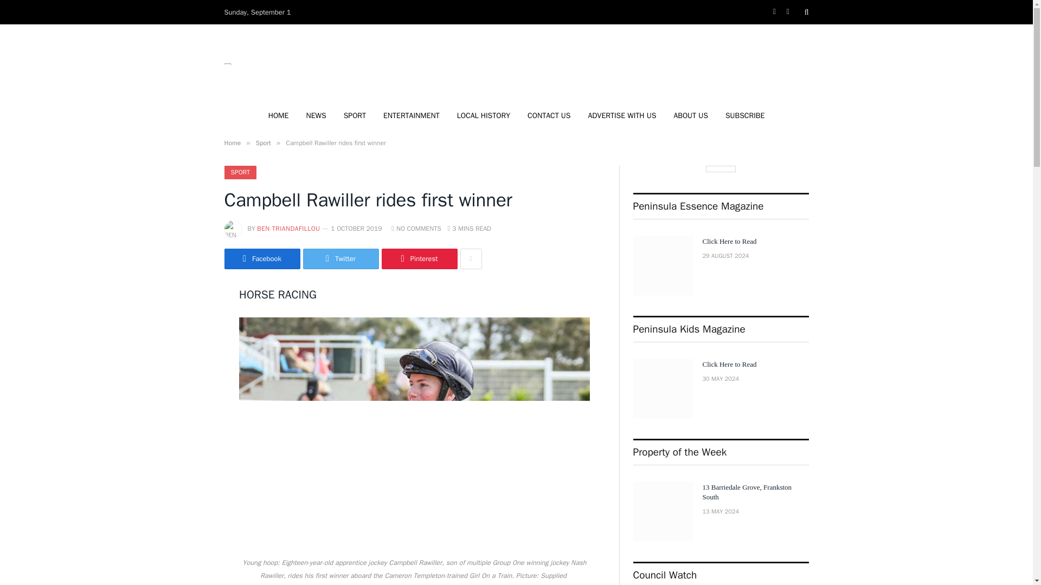 This screenshot has height=585, width=1041. What do you see at coordinates (745, 116) in the screenshot?
I see `SUBSCRIBE` at bounding box center [745, 116].